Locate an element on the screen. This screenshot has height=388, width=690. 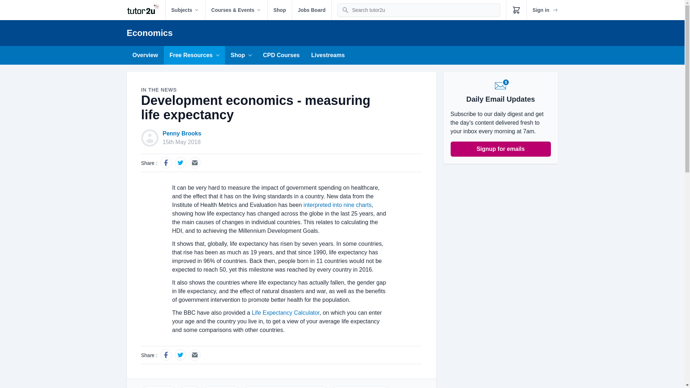
Subjects is located at coordinates (185, 10).